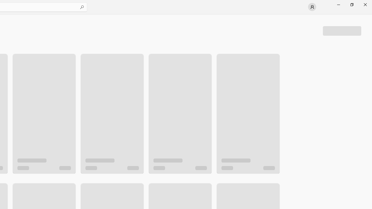 This screenshot has width=372, height=209. What do you see at coordinates (365, 5) in the screenshot?
I see `Close Microsoft Store` at bounding box center [365, 5].